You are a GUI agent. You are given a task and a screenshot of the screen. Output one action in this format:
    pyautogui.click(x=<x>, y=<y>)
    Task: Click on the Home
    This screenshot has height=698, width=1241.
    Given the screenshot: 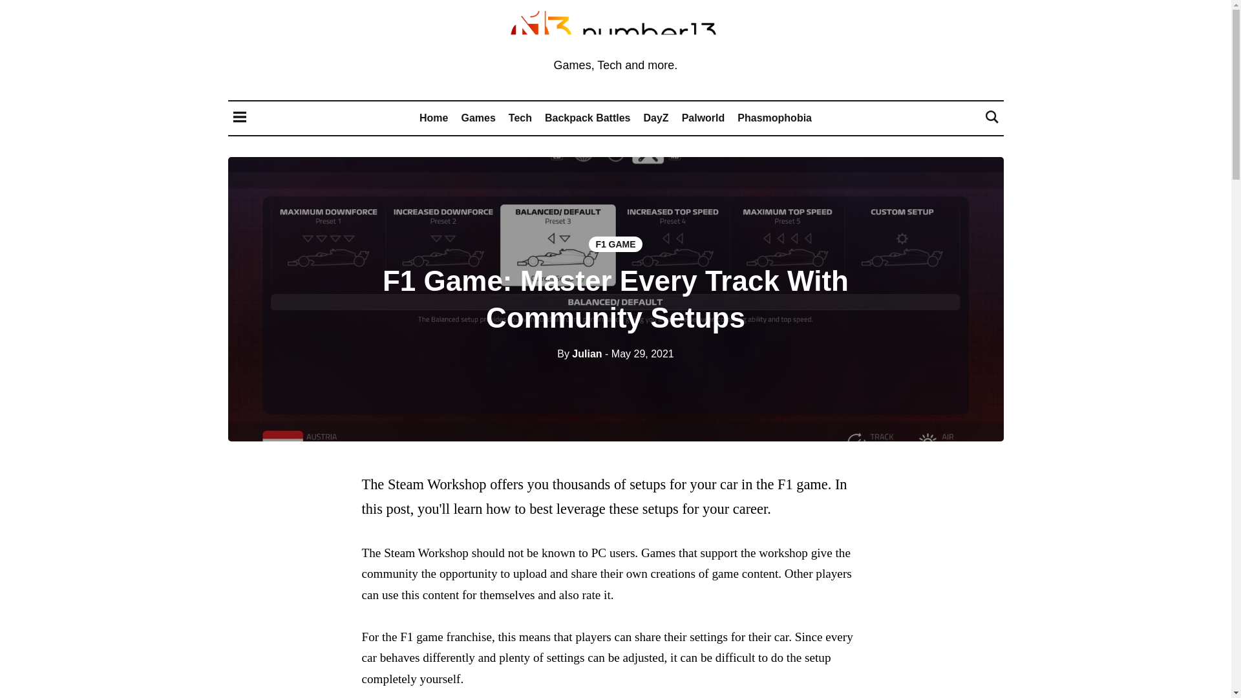 What is the action you would take?
    pyautogui.click(x=433, y=118)
    